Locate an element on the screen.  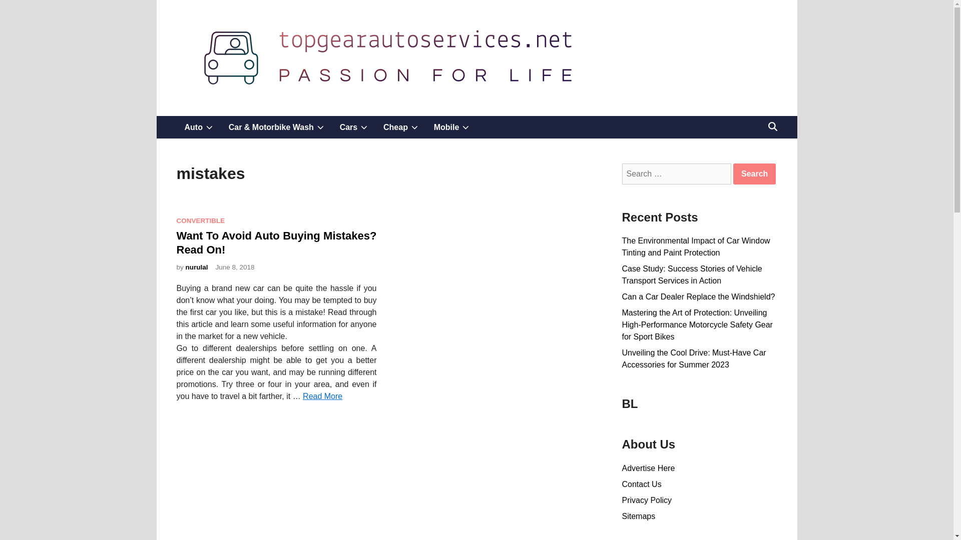
Want To Avoid Auto Buying Mistakes? Read On! is located at coordinates (400, 127).